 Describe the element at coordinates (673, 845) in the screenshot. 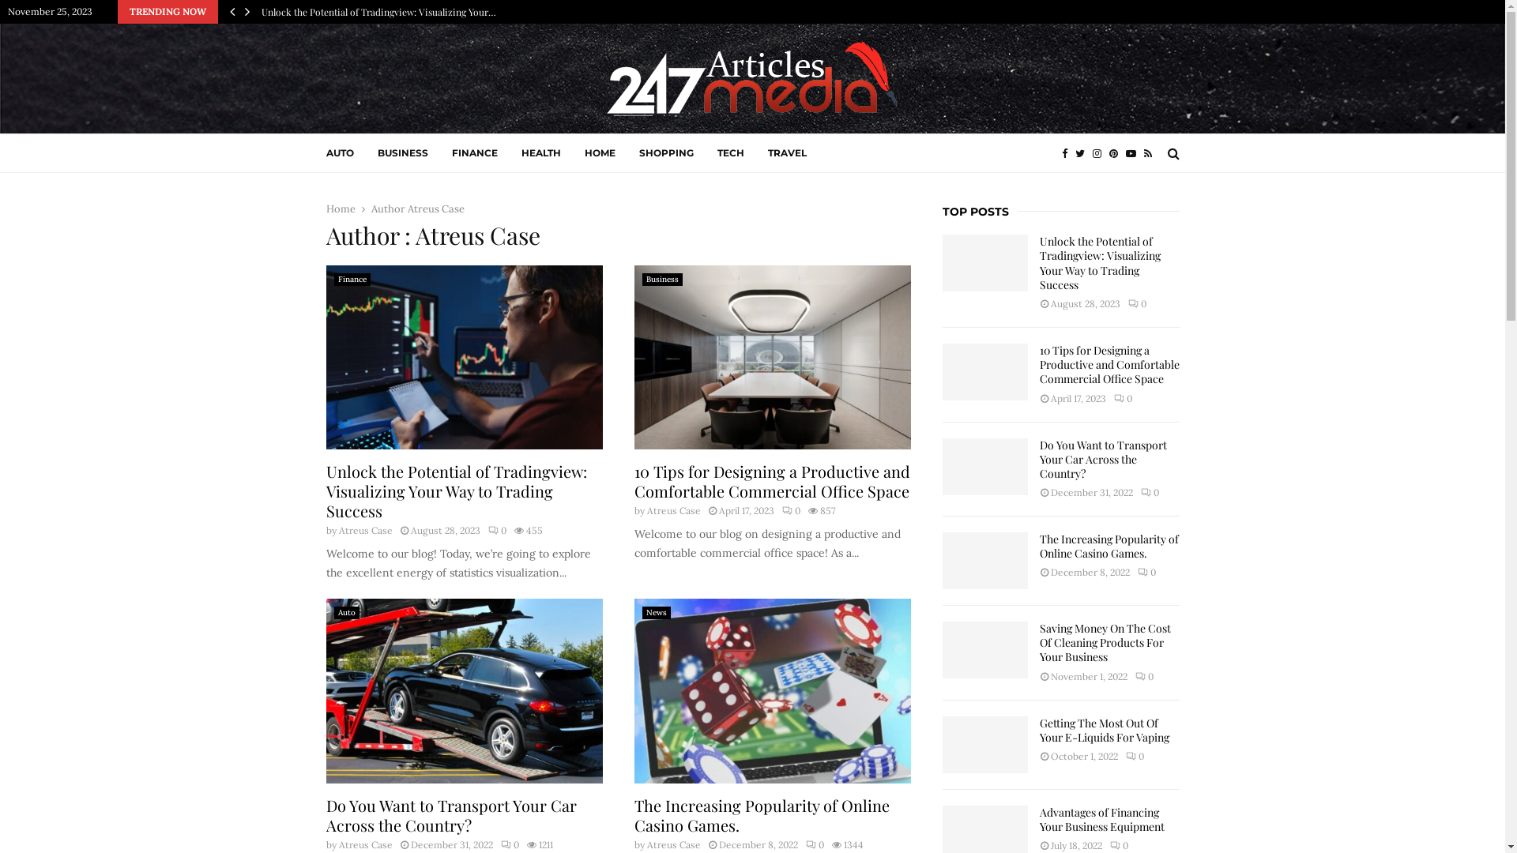

I see `Atreus Case` at that location.